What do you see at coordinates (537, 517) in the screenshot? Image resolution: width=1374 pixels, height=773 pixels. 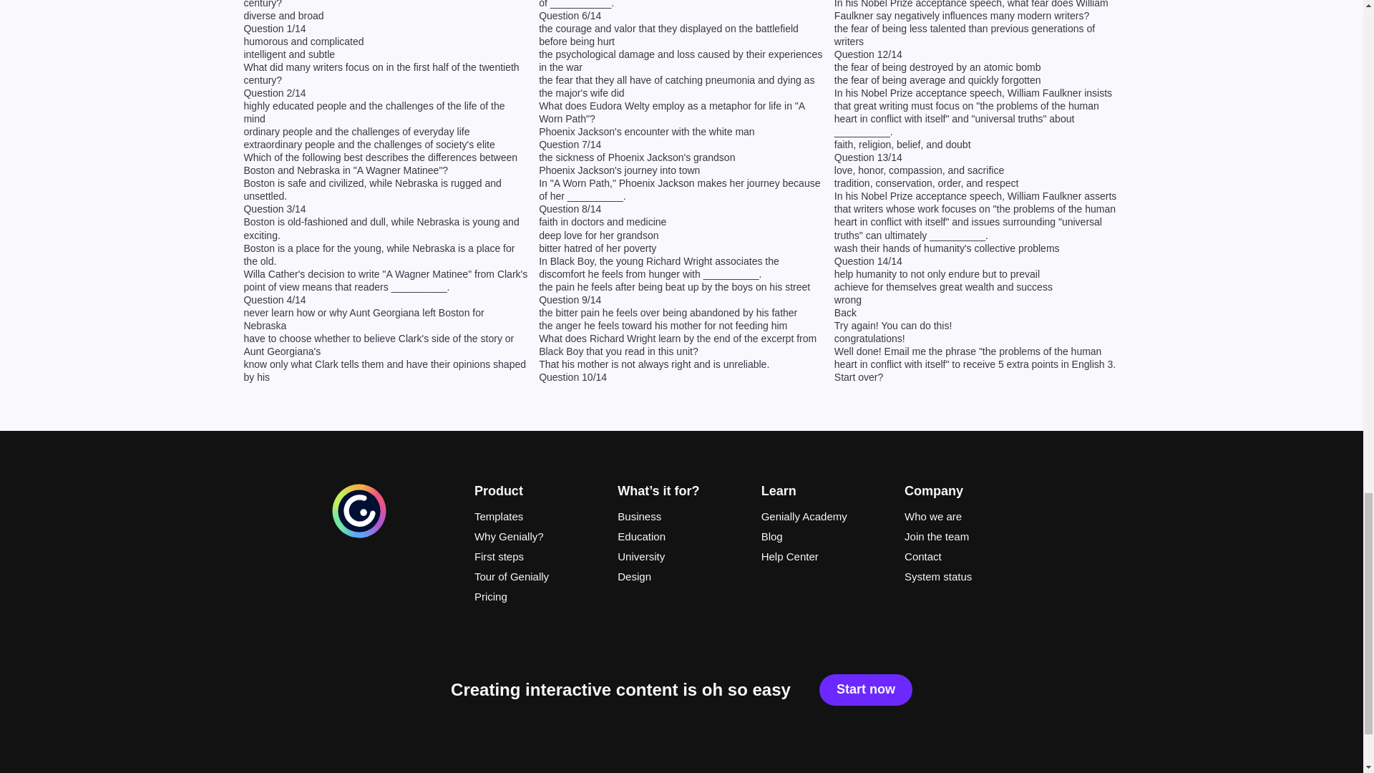 I see `Templates` at bounding box center [537, 517].